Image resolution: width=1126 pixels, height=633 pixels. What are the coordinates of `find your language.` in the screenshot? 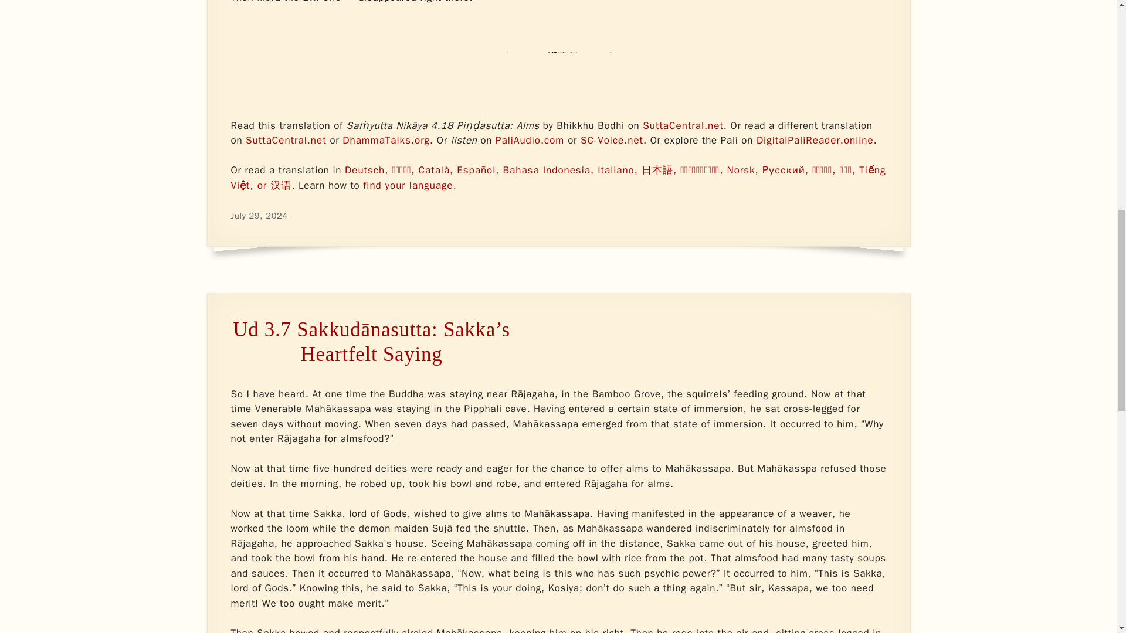 It's located at (409, 185).